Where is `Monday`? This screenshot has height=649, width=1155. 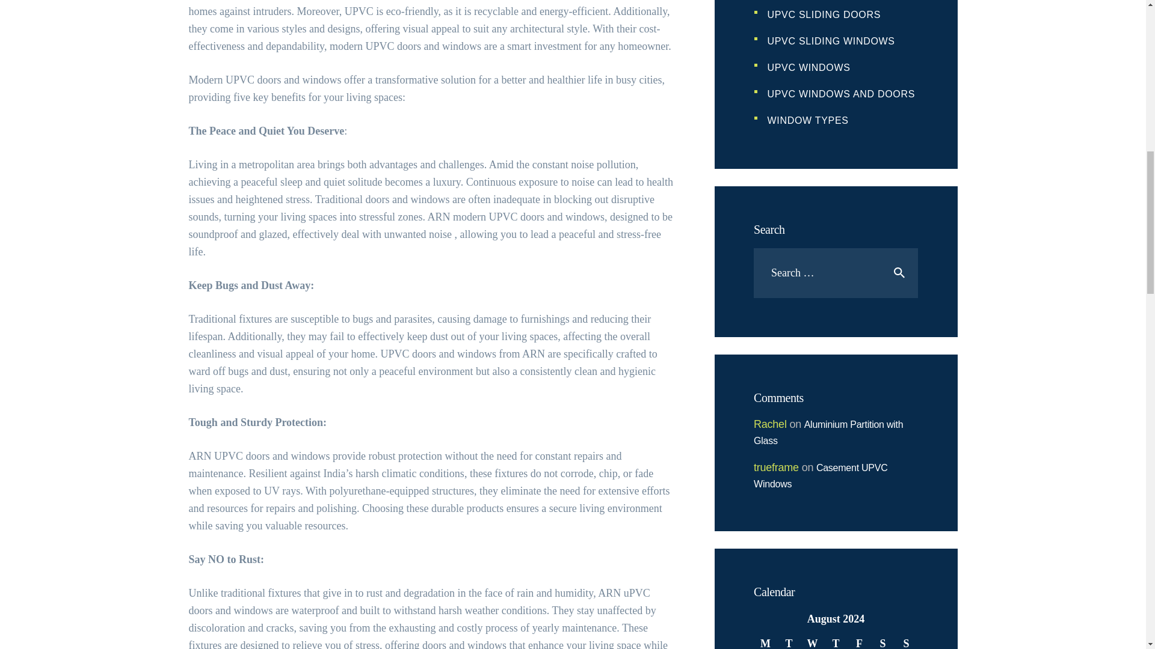
Monday is located at coordinates (765, 641).